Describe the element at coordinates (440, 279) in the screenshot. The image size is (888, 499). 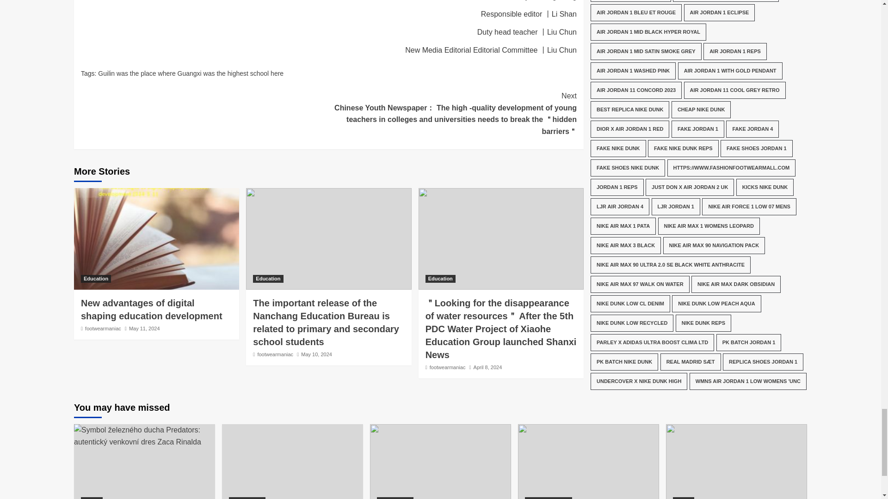
I see `Education` at that location.